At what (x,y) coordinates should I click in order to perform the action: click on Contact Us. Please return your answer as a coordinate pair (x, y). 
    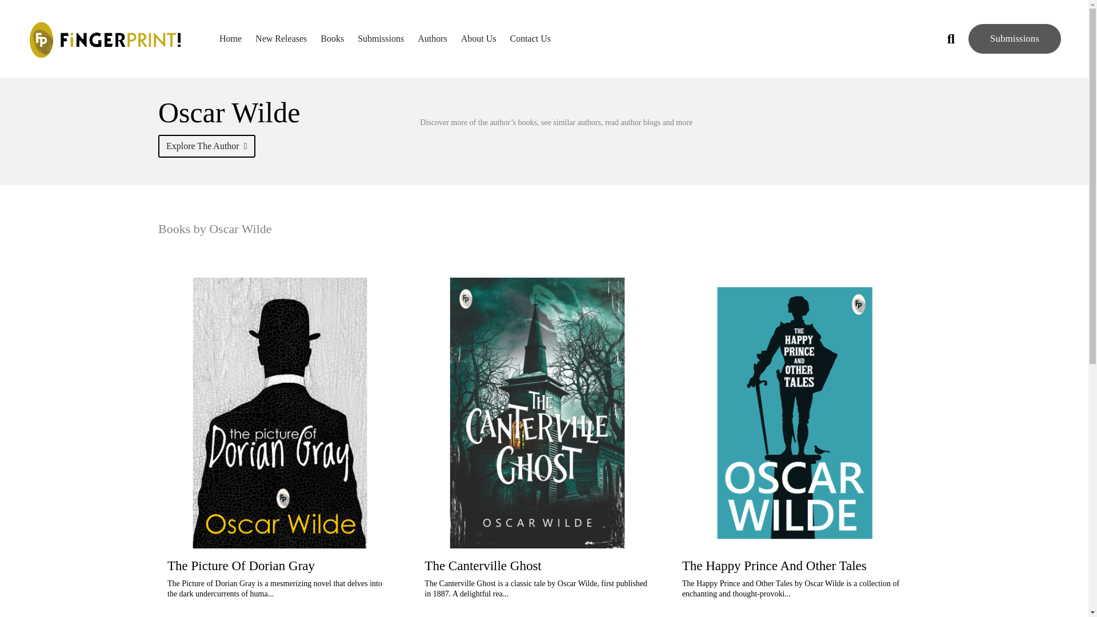
    Looking at the image, I should click on (530, 39).